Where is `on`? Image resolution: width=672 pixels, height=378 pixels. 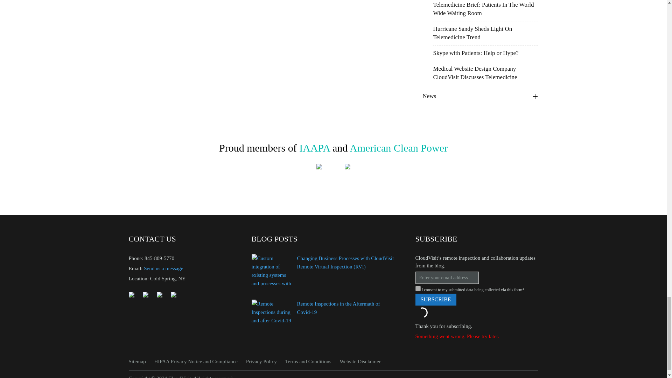
on is located at coordinates (418, 288).